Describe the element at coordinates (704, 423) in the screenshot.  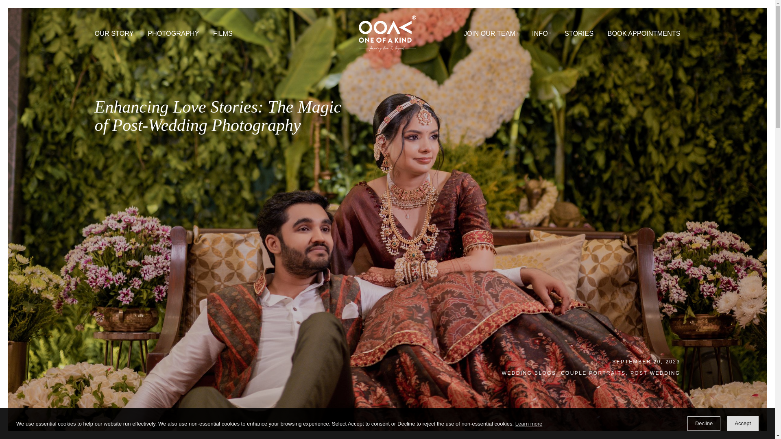
I see `Decline` at that location.